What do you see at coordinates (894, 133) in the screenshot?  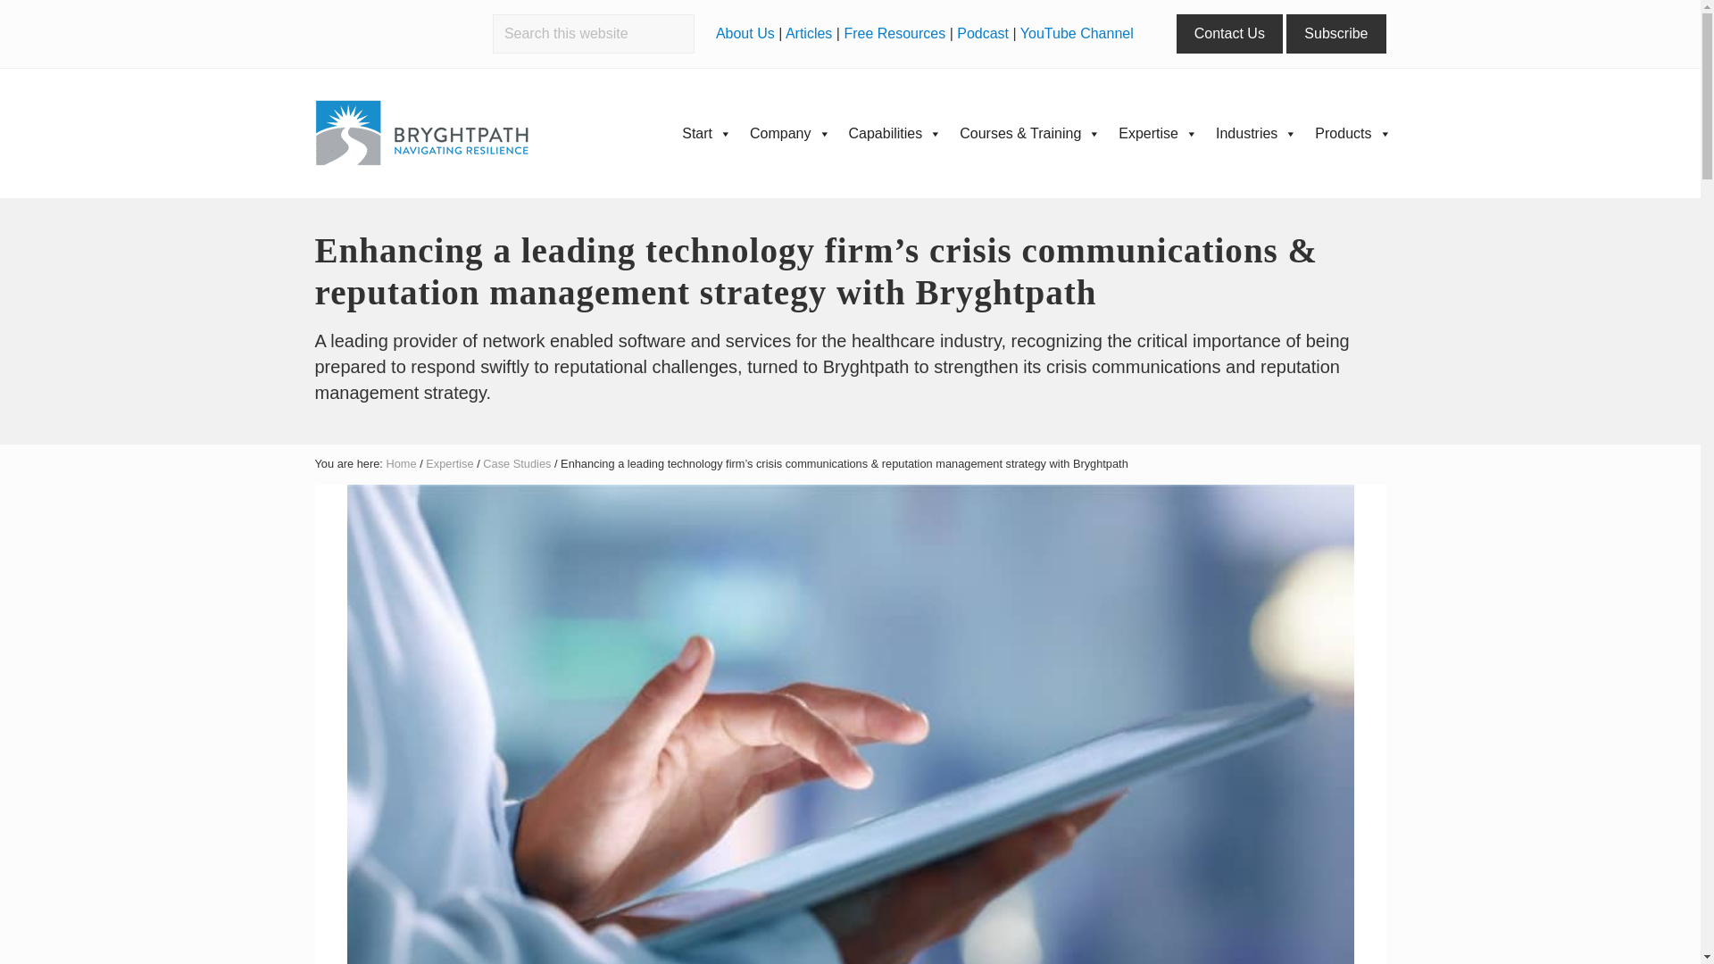 I see `Capabilities` at bounding box center [894, 133].